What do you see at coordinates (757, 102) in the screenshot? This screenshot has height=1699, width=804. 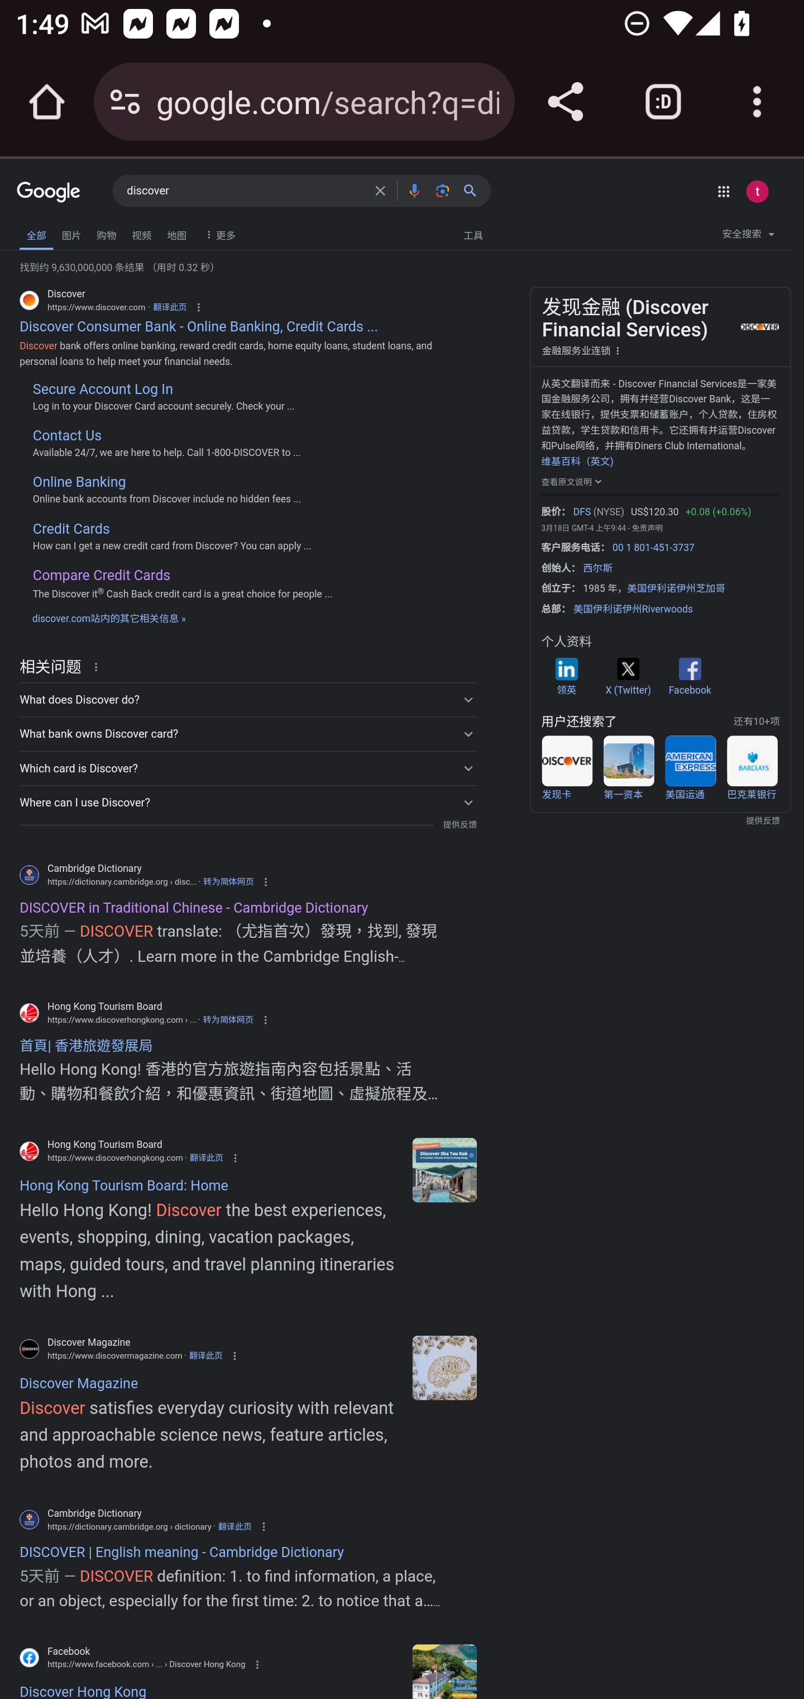 I see `Customize and control Google Chrome` at bounding box center [757, 102].